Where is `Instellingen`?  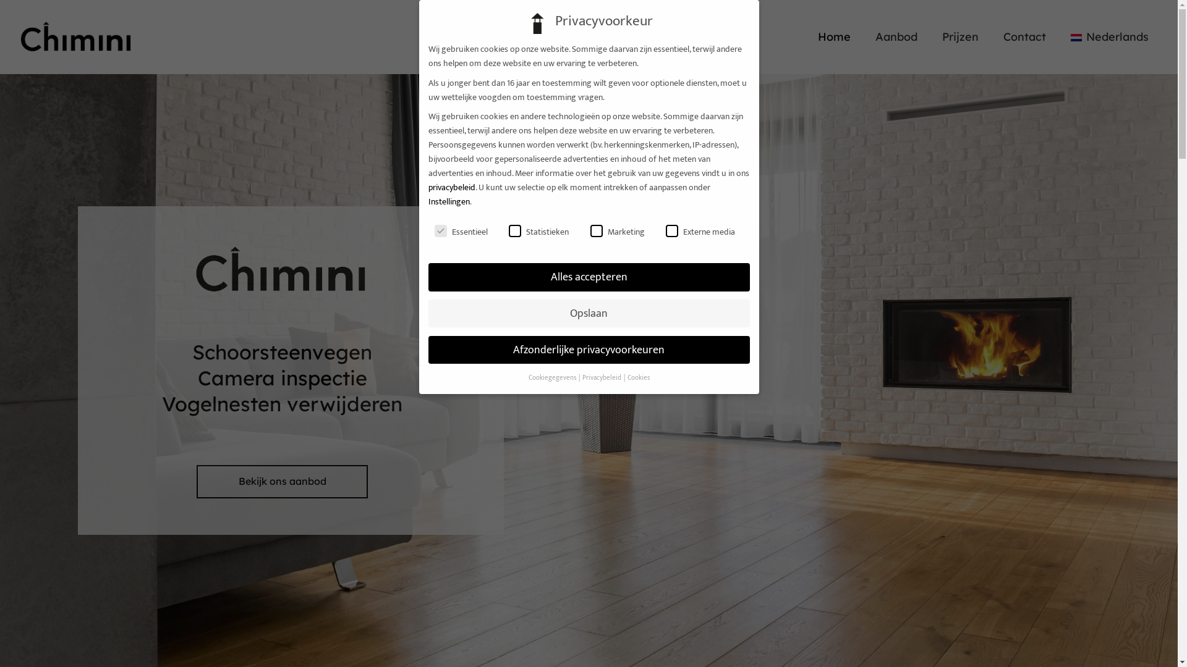 Instellingen is located at coordinates (449, 201).